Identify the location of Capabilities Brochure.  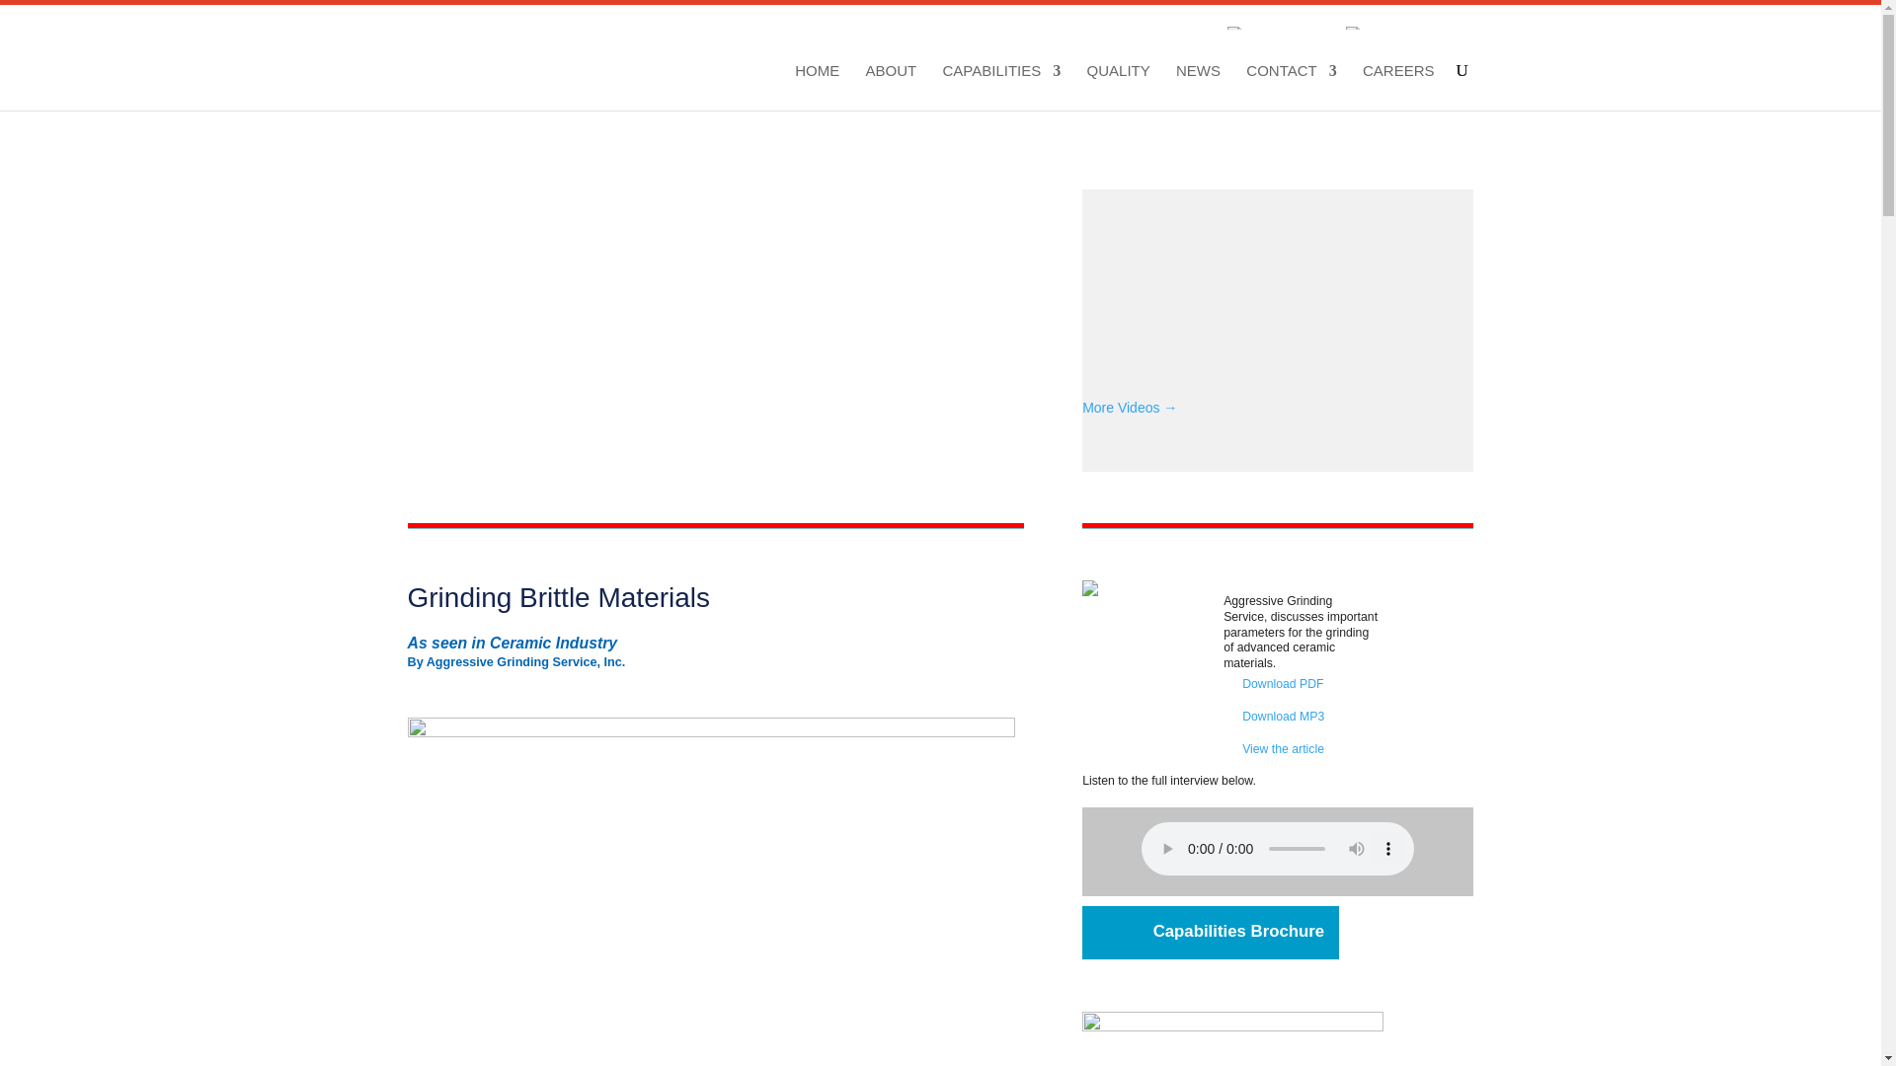
(1211, 933).